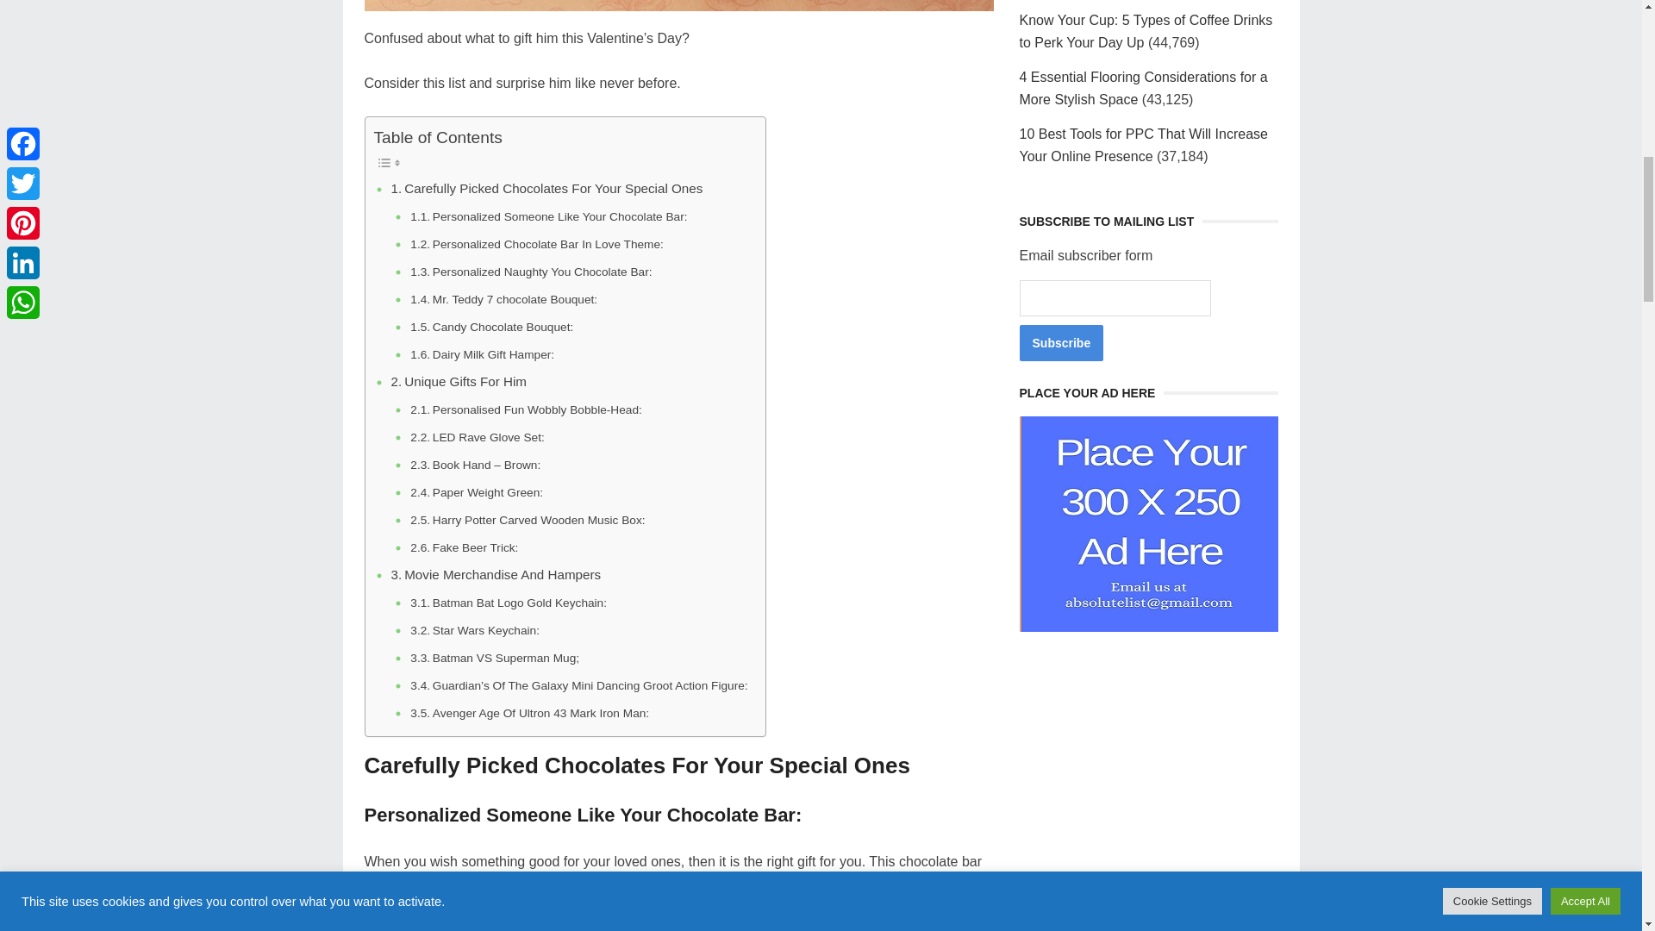 Image resolution: width=1655 pixels, height=931 pixels. I want to click on Candy Chocolate Bouquet:, so click(491, 328).